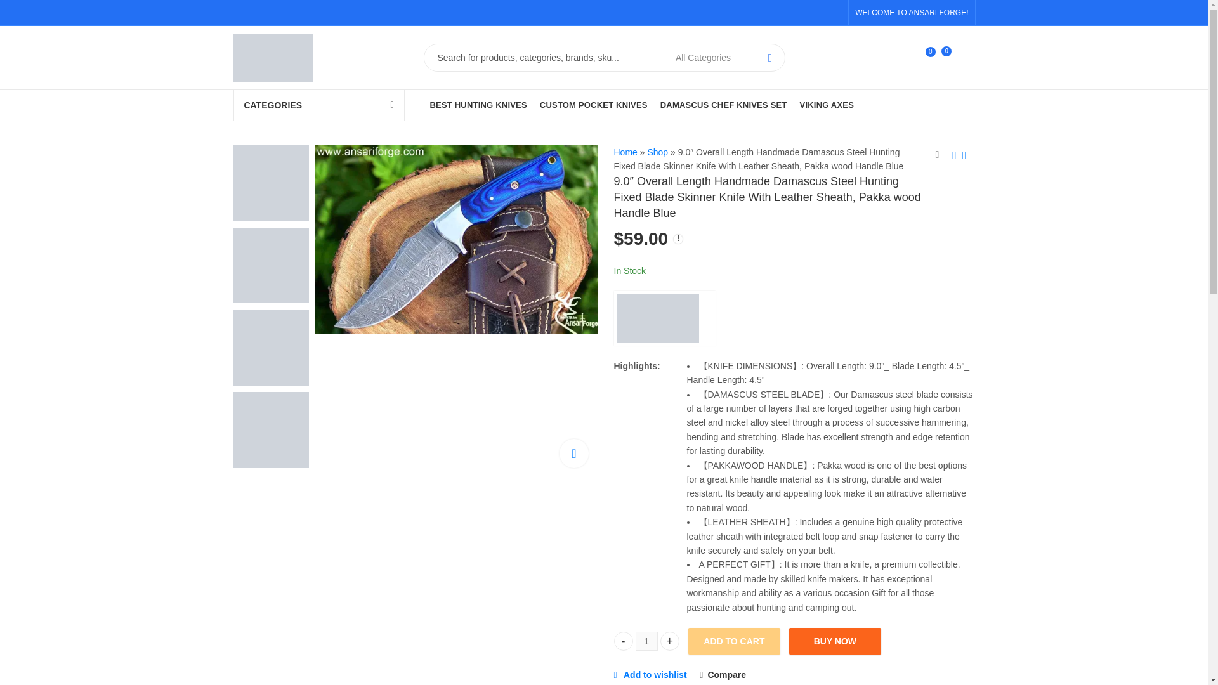  Describe the element at coordinates (646, 641) in the screenshot. I see `Qty` at that location.